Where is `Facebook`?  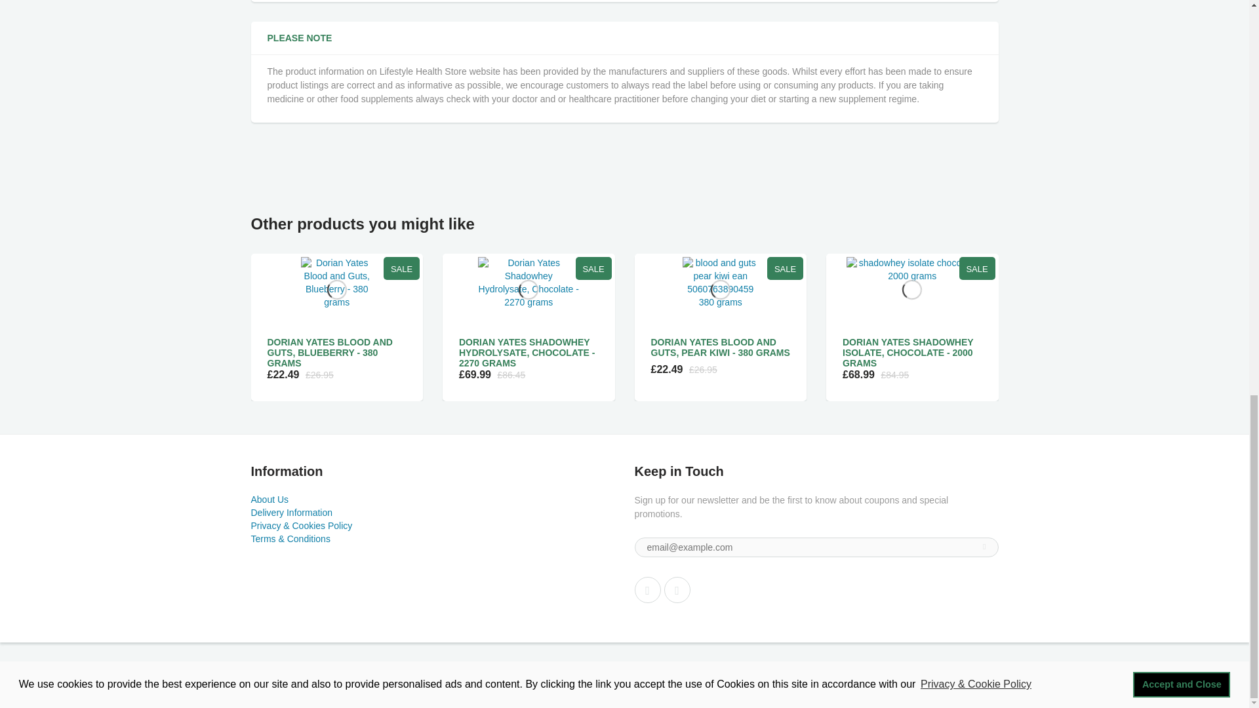
Facebook is located at coordinates (648, 590).